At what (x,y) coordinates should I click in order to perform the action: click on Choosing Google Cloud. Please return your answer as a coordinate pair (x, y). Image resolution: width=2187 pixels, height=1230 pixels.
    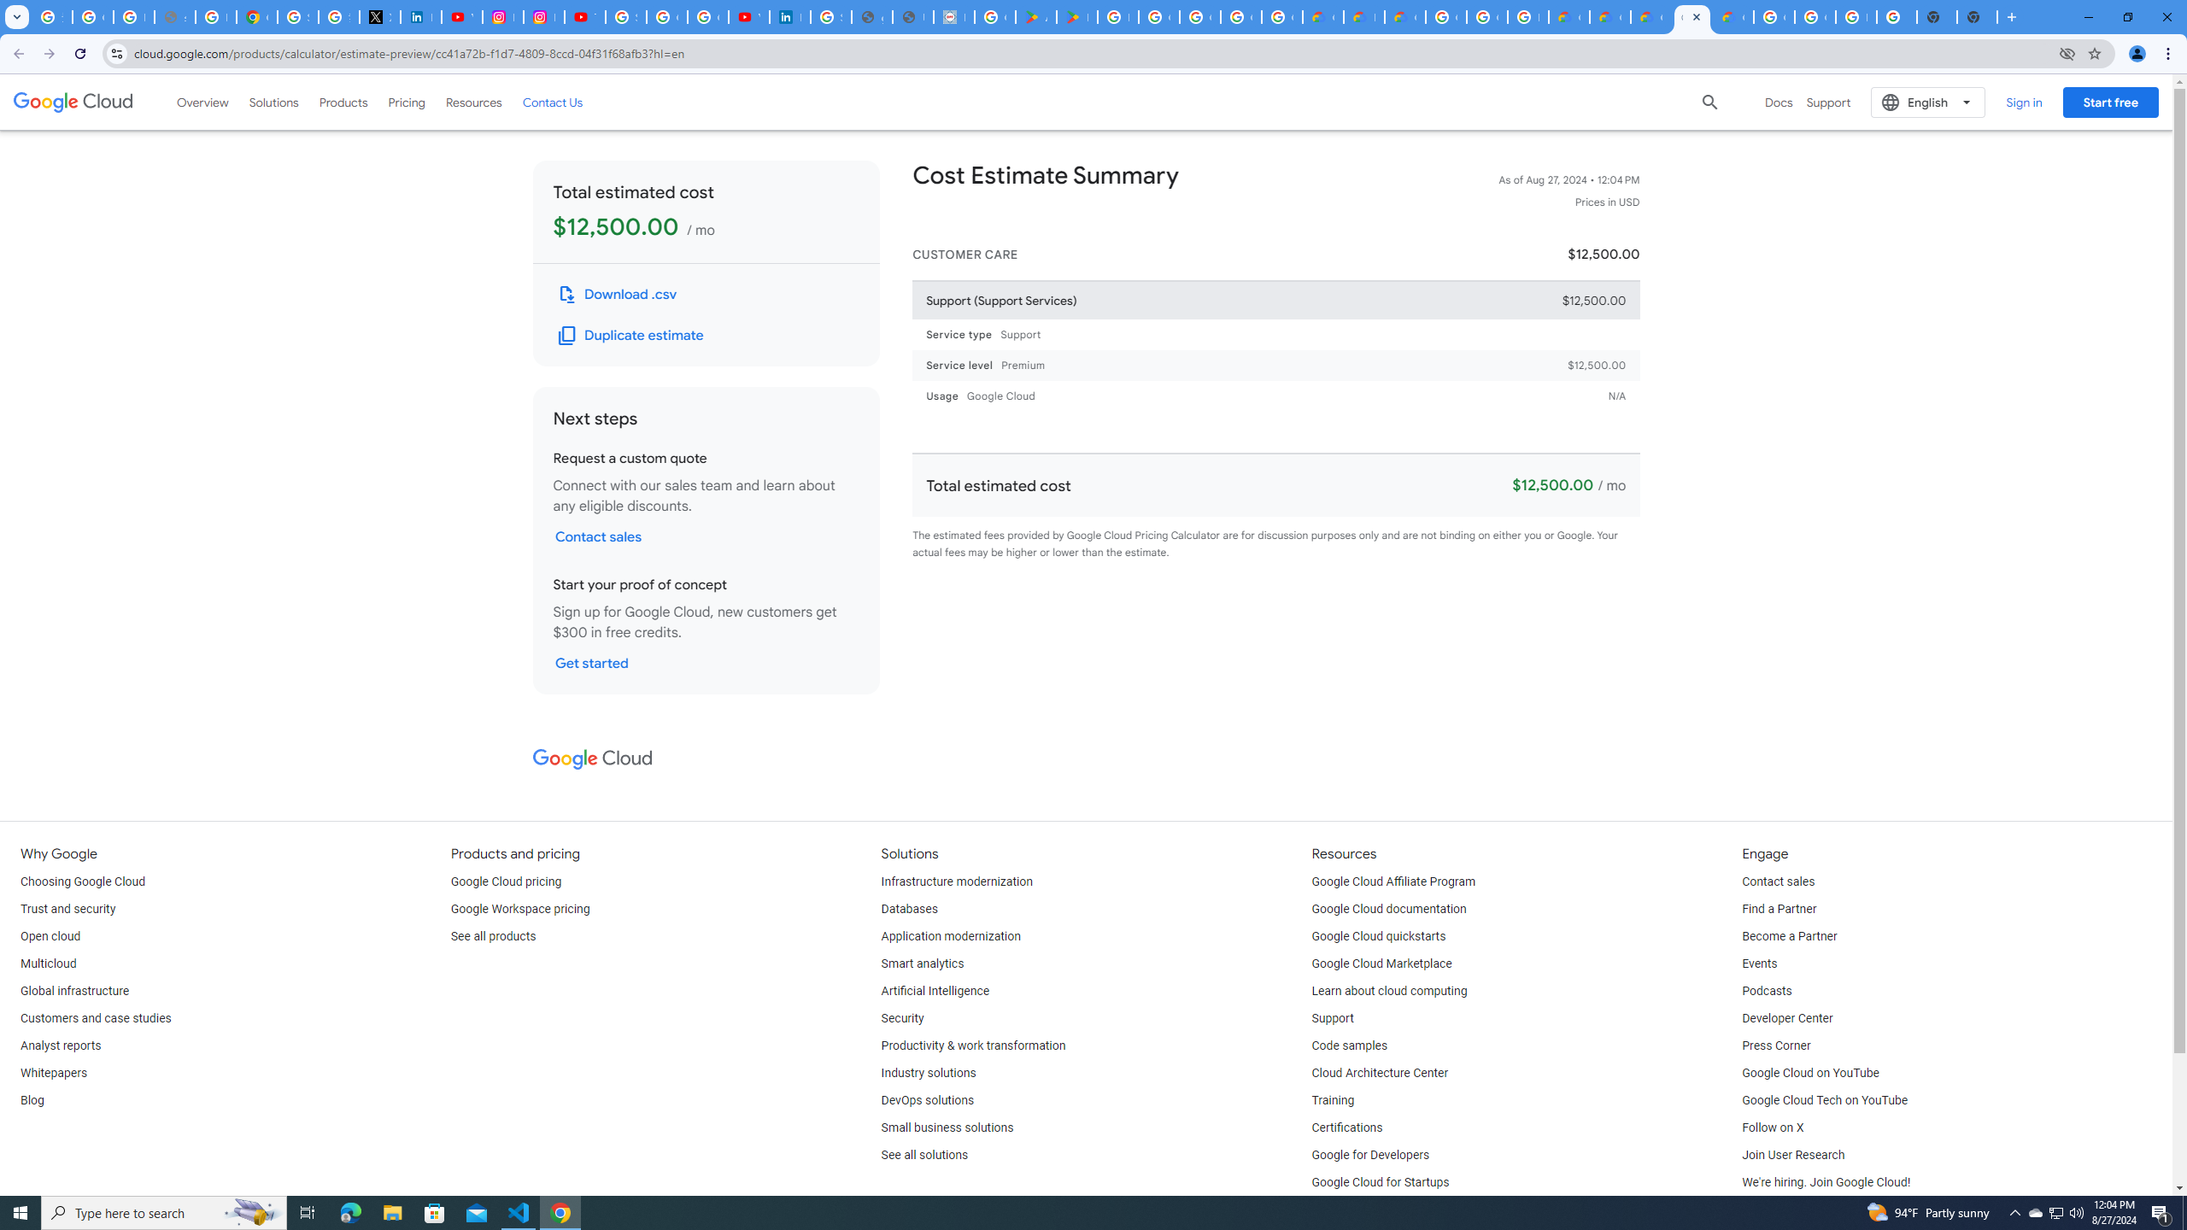
    Looking at the image, I should click on (83, 881).